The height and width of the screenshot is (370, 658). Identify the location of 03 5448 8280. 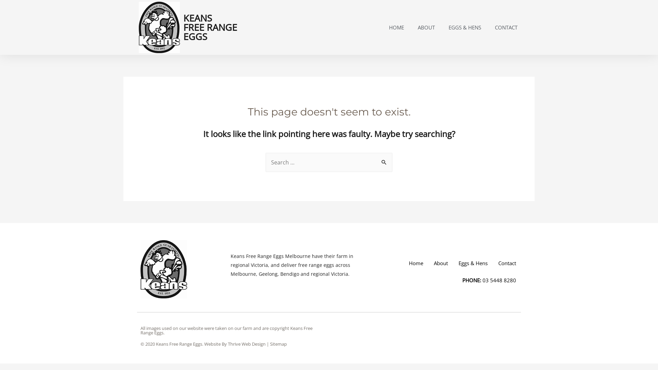
(499, 280).